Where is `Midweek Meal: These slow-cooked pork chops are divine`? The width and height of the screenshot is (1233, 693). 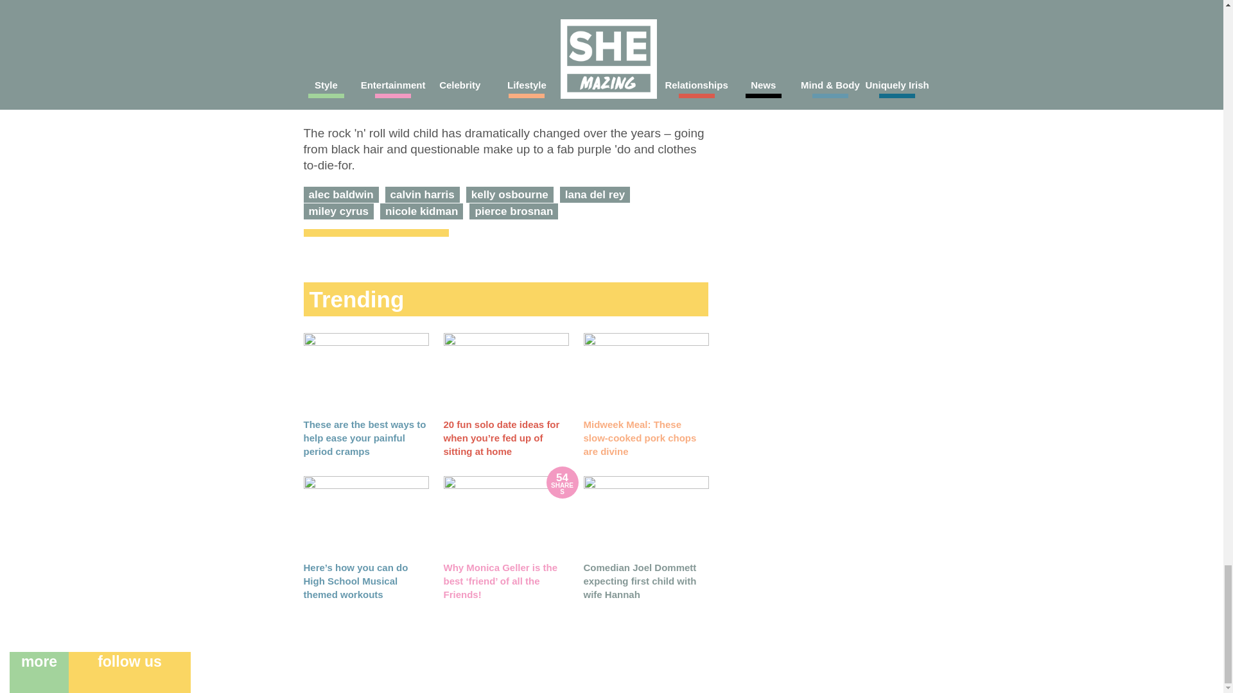 Midweek Meal: These slow-cooked pork chops are divine is located at coordinates (645, 373).